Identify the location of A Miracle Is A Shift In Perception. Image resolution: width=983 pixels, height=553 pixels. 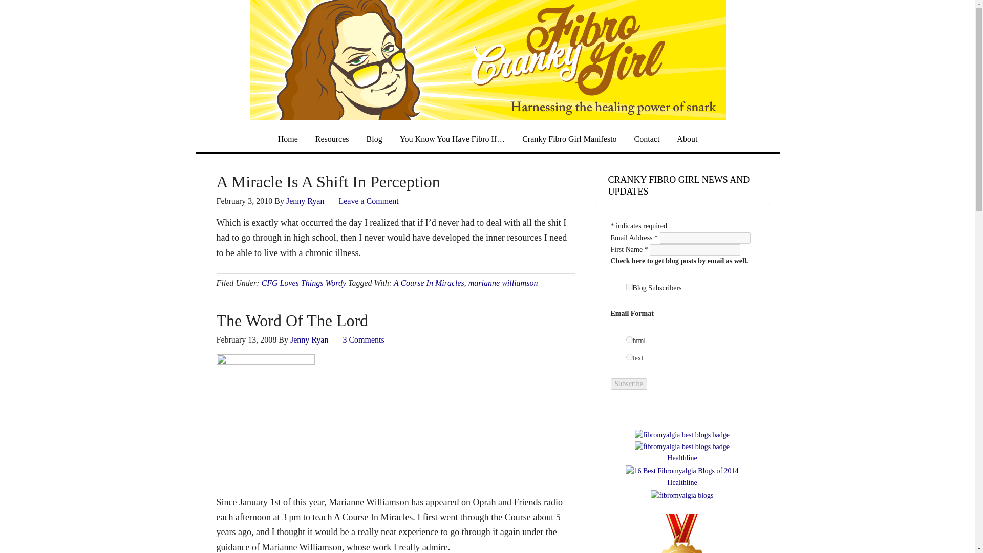
(328, 181).